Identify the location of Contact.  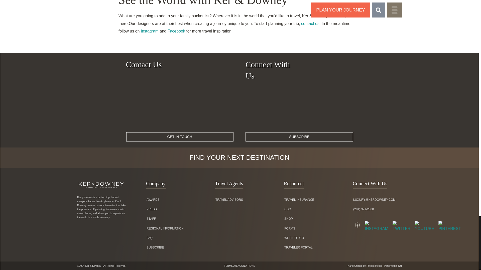
(310, 23).